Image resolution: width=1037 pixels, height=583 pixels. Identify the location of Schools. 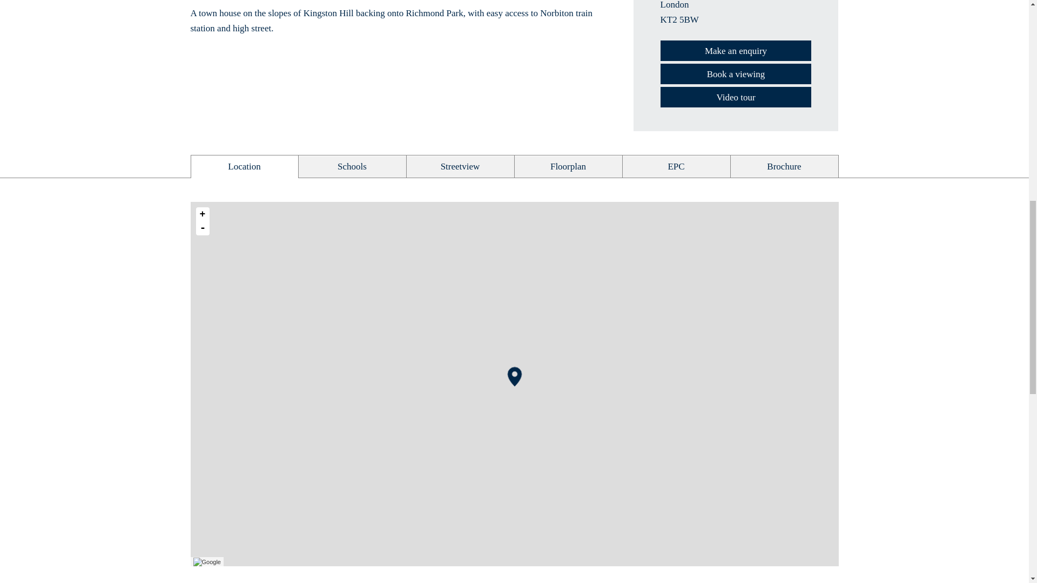
(352, 167).